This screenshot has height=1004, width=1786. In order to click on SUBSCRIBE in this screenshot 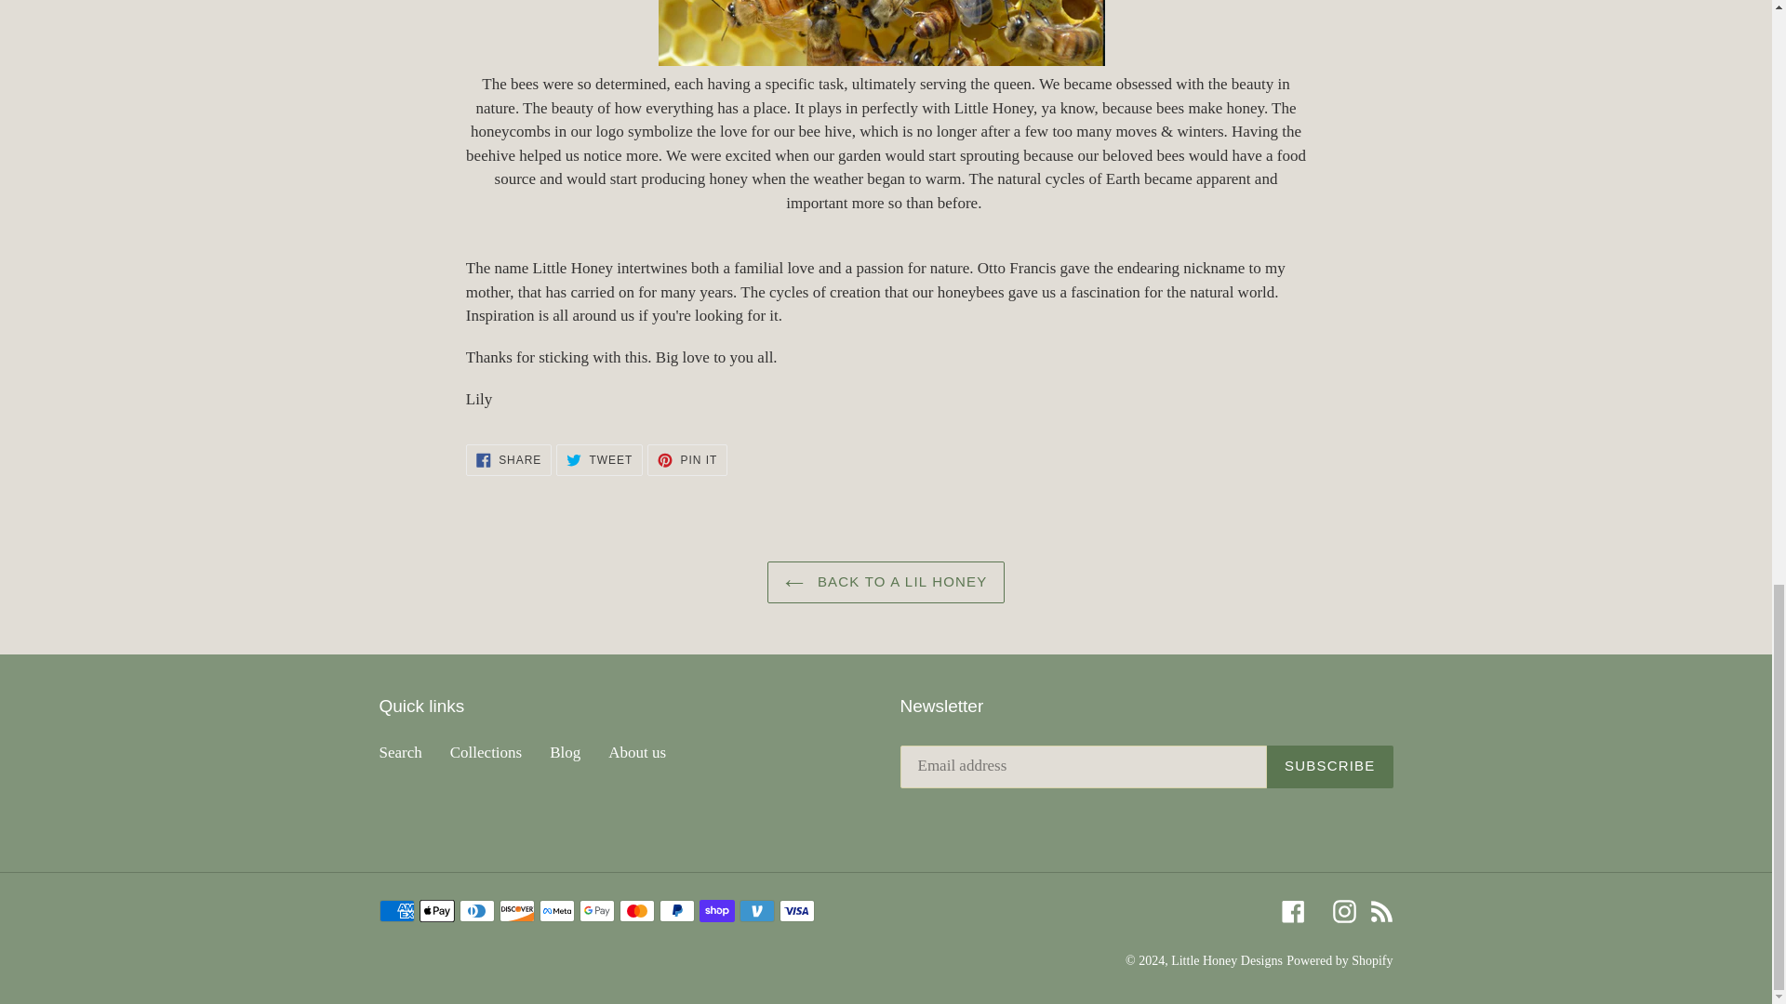, I will do `click(1339, 959)`.